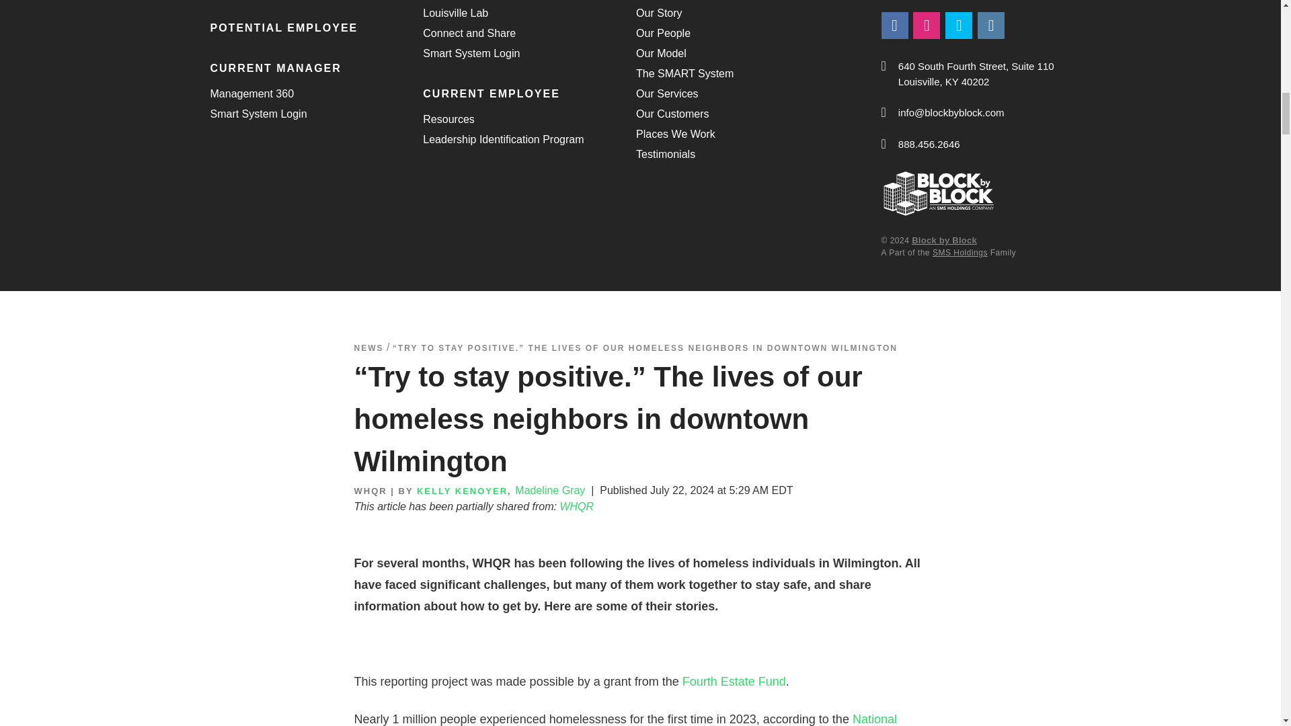 The height and width of the screenshot is (726, 1291). I want to click on Connect and Share, so click(469, 33).